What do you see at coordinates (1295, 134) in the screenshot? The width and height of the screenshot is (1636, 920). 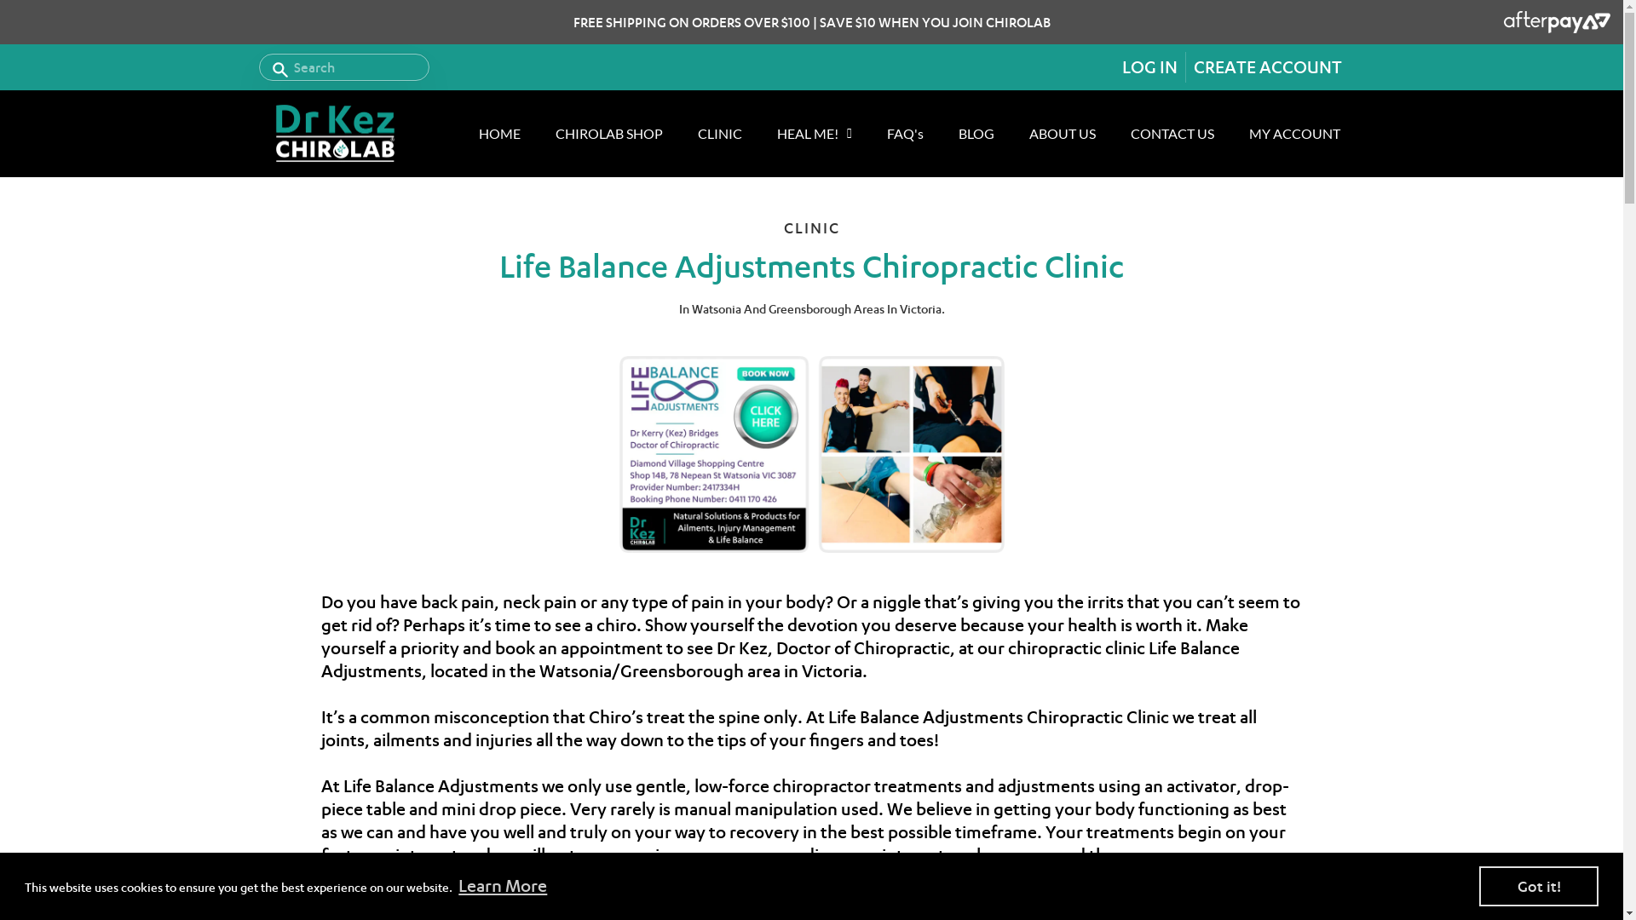 I see `MY ACCOUNT` at bounding box center [1295, 134].